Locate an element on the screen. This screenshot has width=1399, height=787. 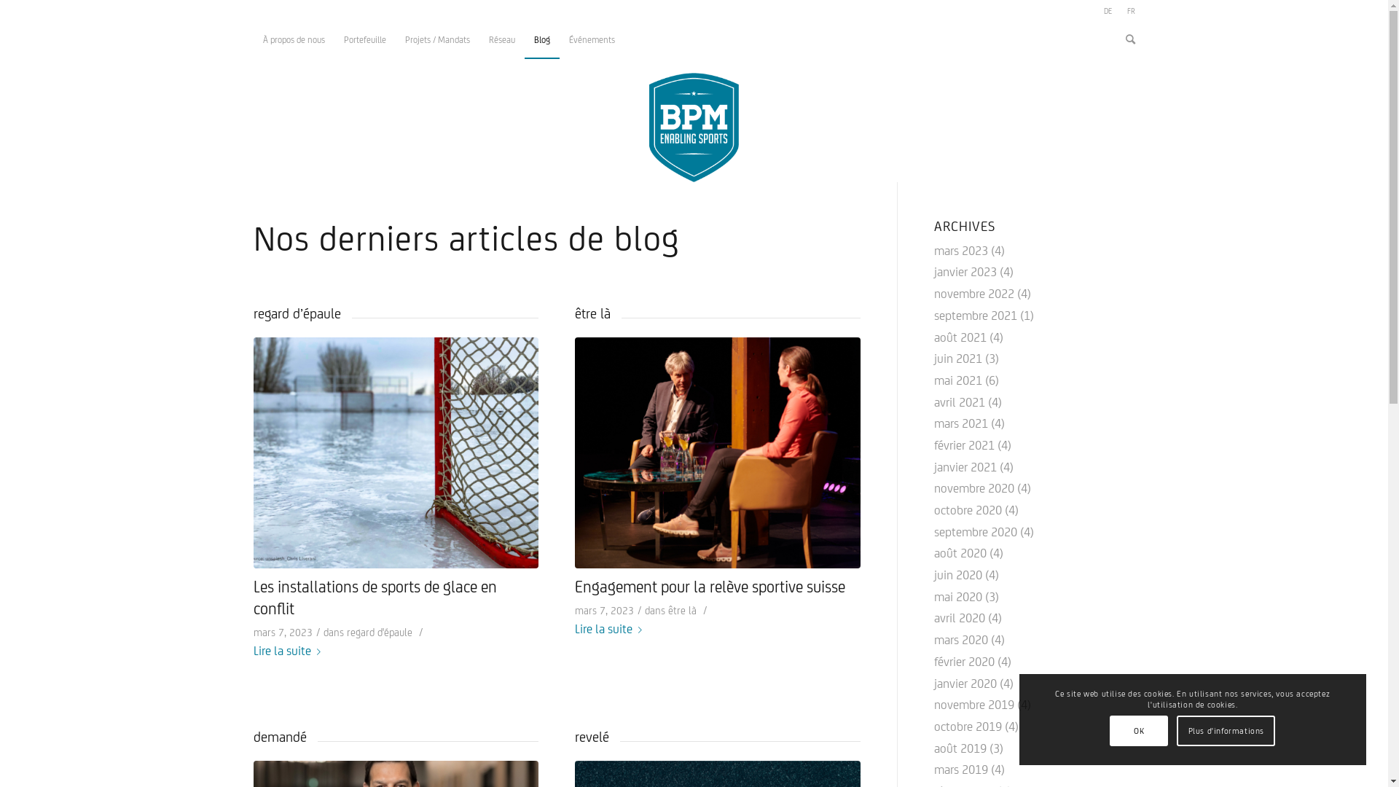
avril 2020 is located at coordinates (960, 618).